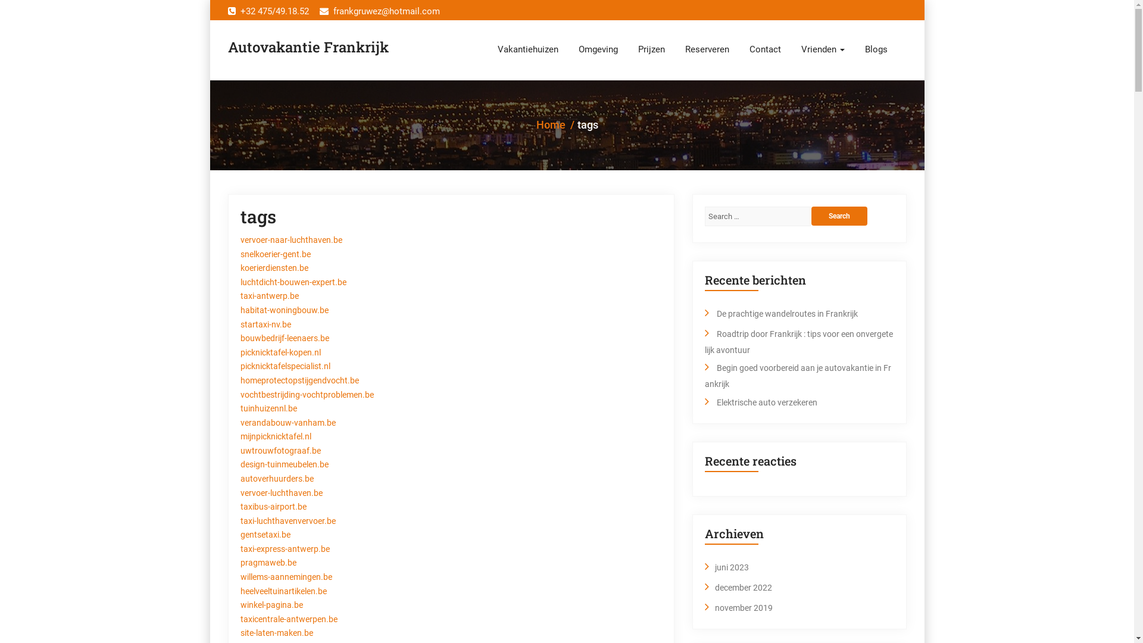 This screenshot has height=643, width=1143. What do you see at coordinates (281, 353) in the screenshot?
I see `picknicktafel-kopen.nl` at bounding box center [281, 353].